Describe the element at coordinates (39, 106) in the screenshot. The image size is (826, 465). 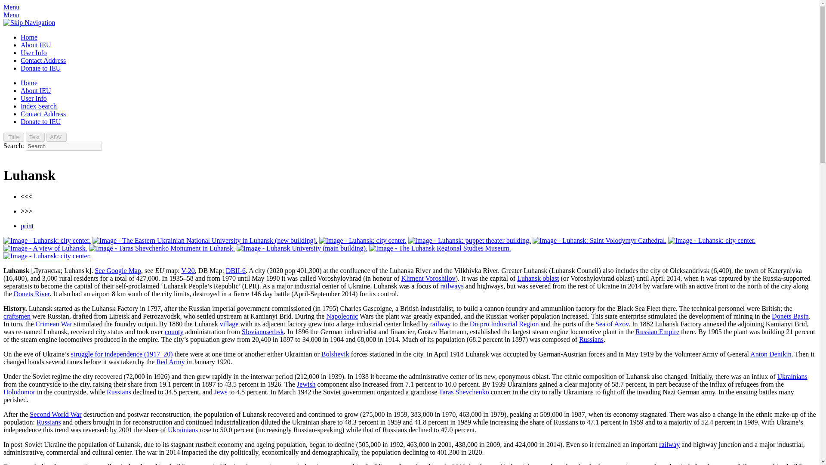
I see `Index Search` at that location.